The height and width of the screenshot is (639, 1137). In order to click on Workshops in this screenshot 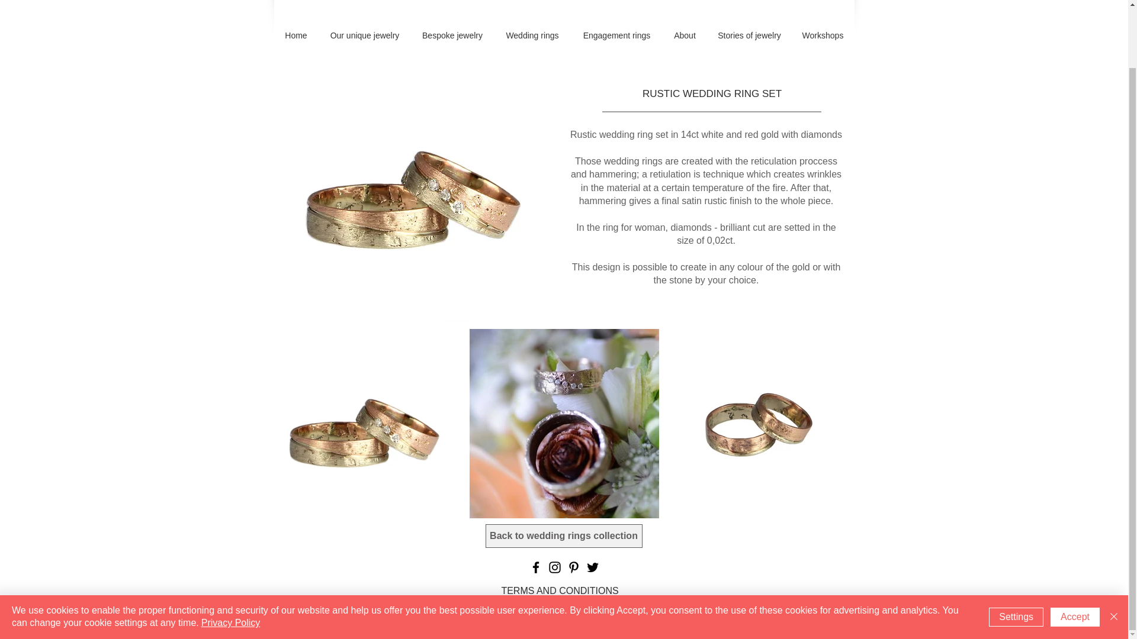, I will do `click(822, 35)`.